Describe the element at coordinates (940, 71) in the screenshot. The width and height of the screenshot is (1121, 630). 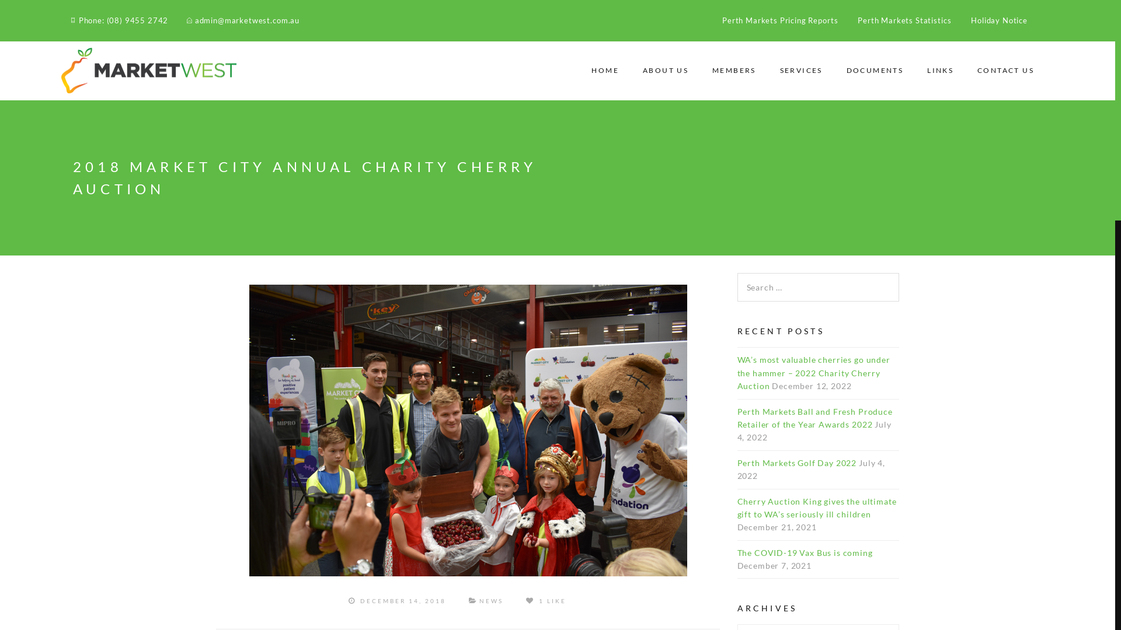
I see `LINKS` at that location.